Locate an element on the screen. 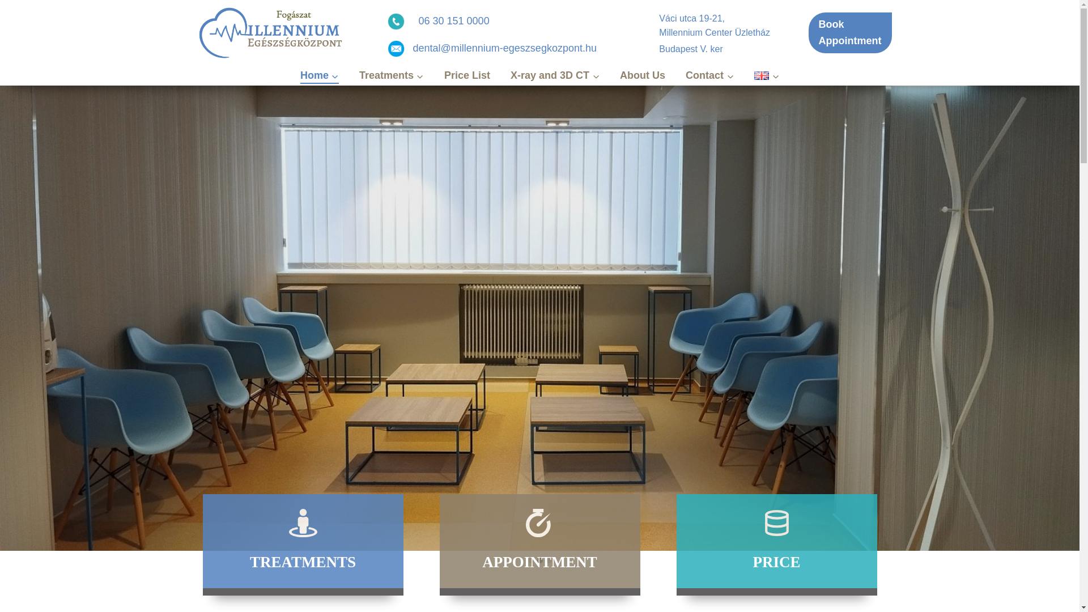  X-ray and 3D CT is located at coordinates (555, 75).